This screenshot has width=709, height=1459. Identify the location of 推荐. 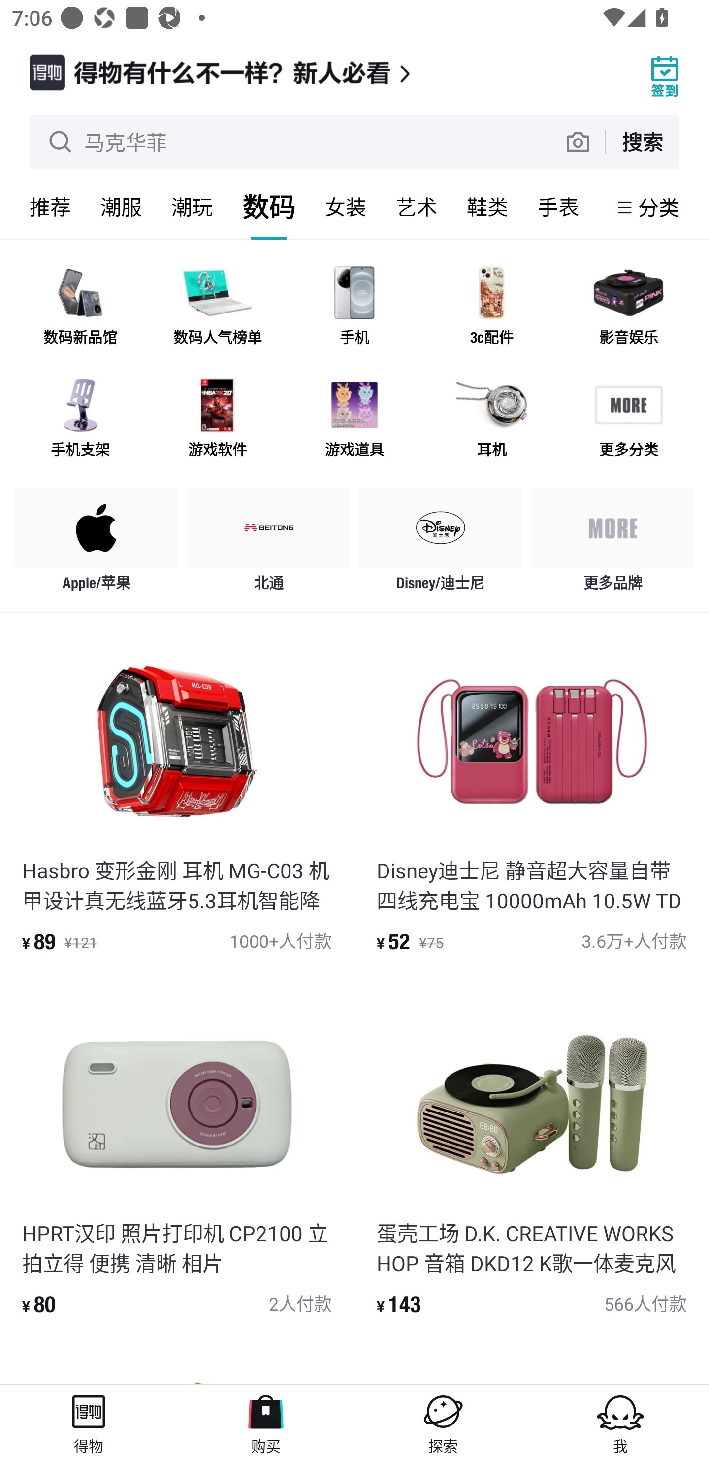
(50, 207).